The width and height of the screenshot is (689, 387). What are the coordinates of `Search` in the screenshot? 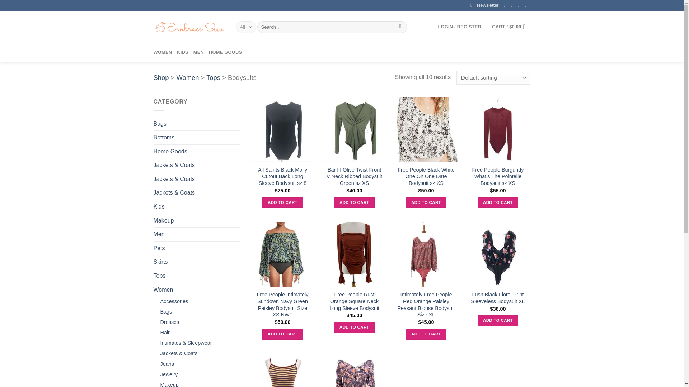 It's located at (400, 27).